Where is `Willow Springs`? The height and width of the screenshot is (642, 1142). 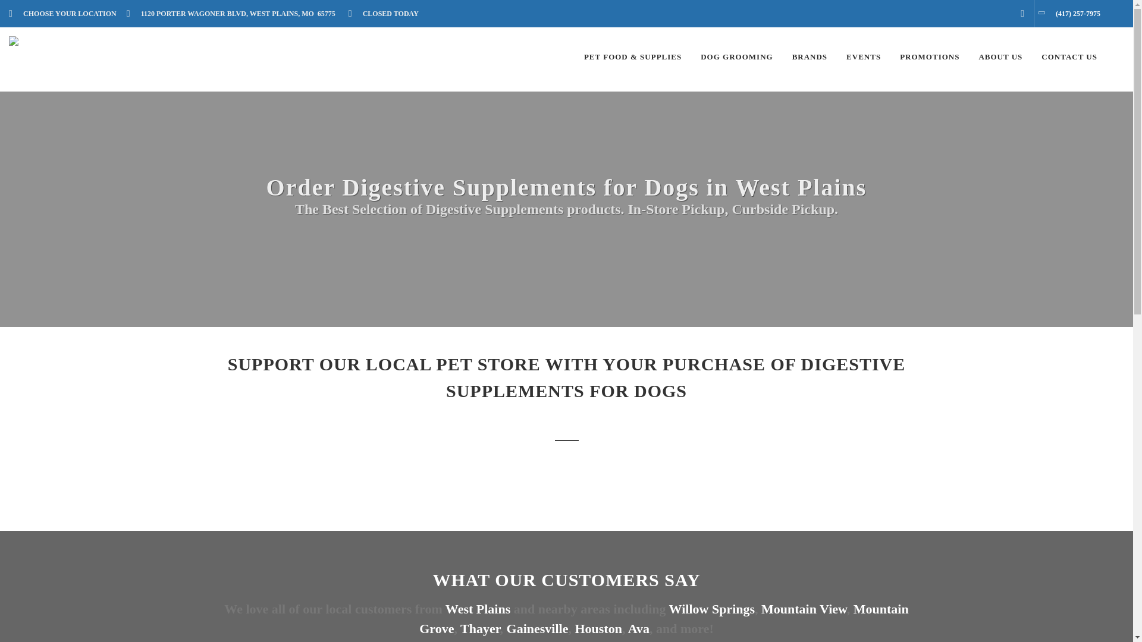
Willow Springs is located at coordinates (712, 609).